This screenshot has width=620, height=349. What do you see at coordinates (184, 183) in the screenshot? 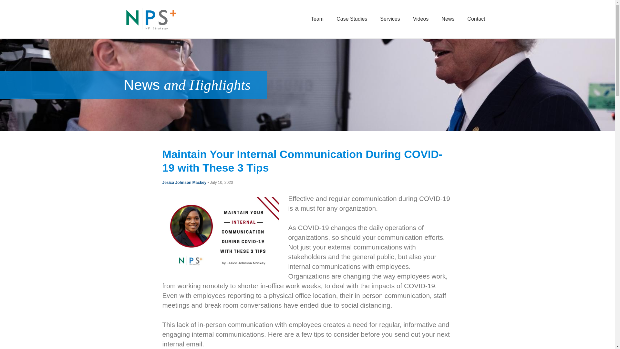
I see `Jesica Johnson Mackey` at bounding box center [184, 183].